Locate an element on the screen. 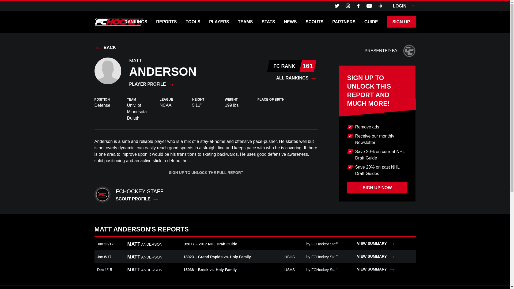  LOGIN is located at coordinates (404, 6).